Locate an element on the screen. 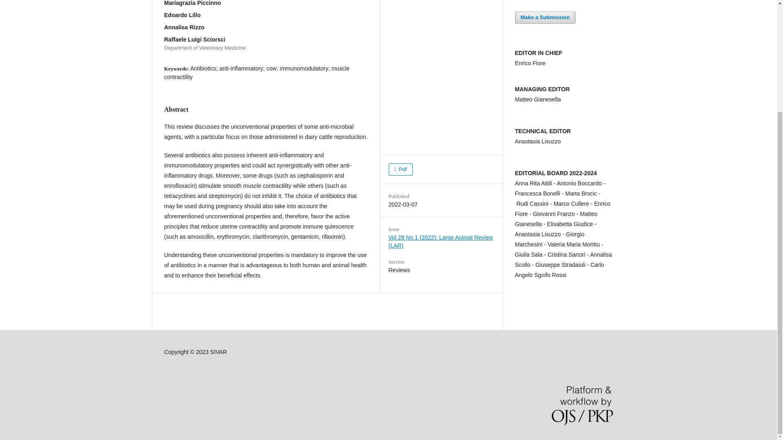 The image size is (783, 440). Pdf is located at coordinates (400, 169).